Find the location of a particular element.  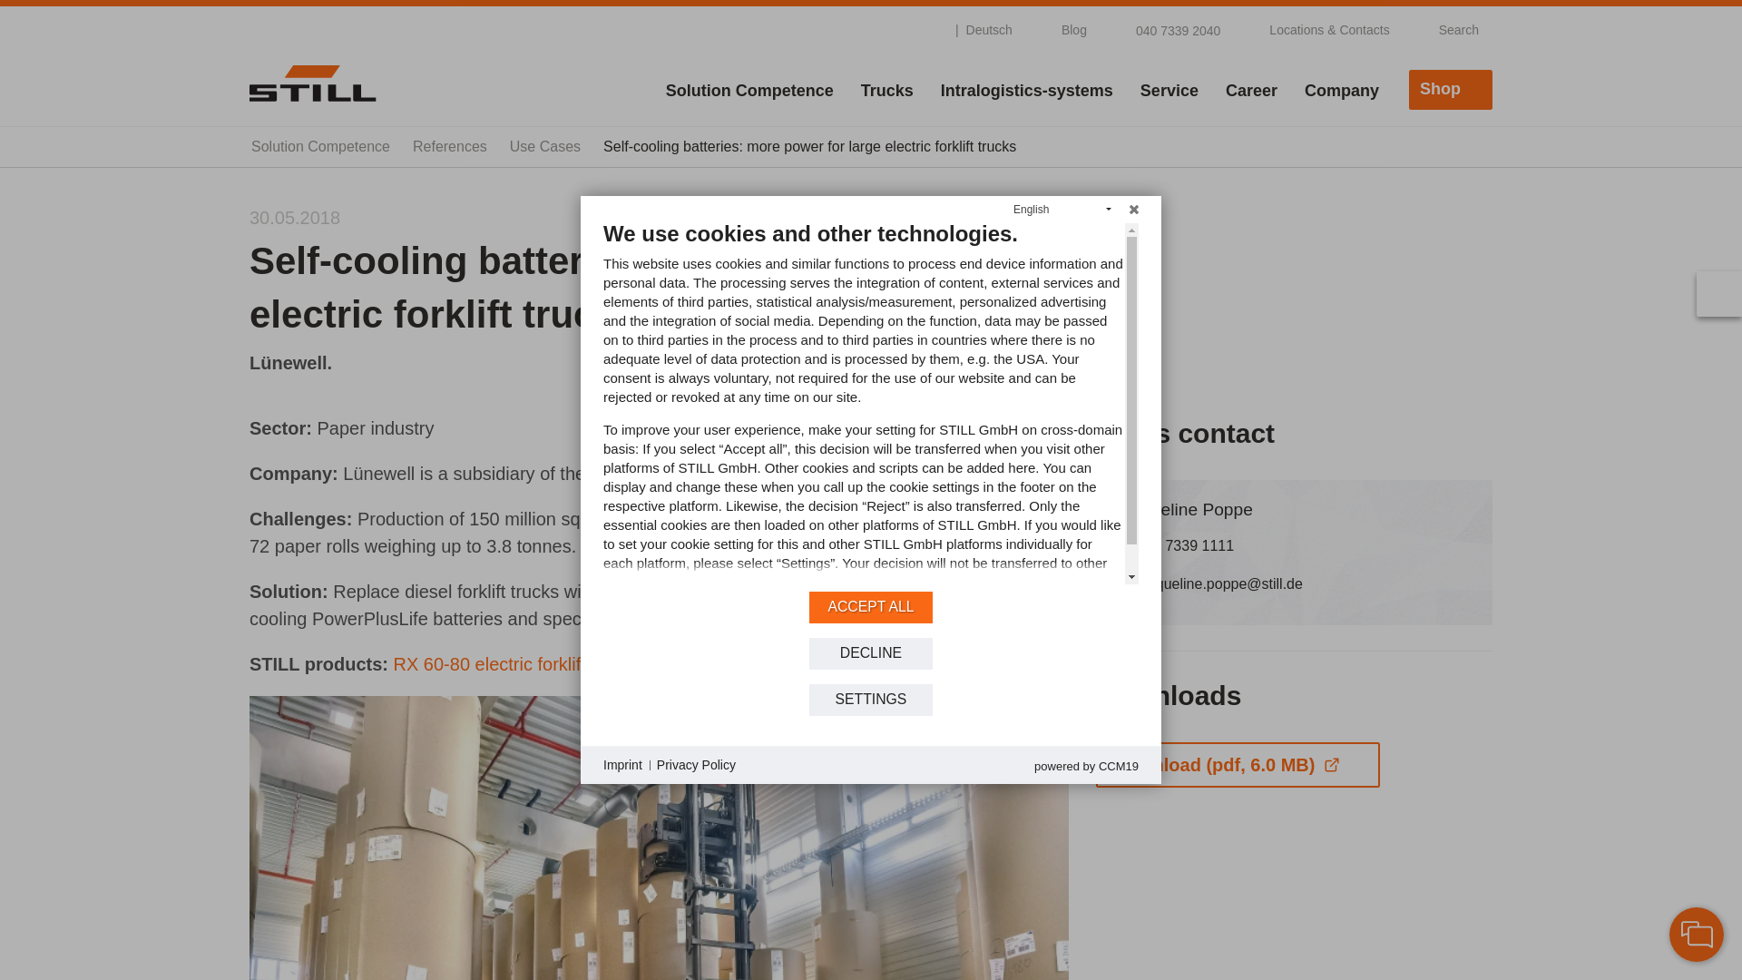

Shop is located at coordinates (1451, 89).